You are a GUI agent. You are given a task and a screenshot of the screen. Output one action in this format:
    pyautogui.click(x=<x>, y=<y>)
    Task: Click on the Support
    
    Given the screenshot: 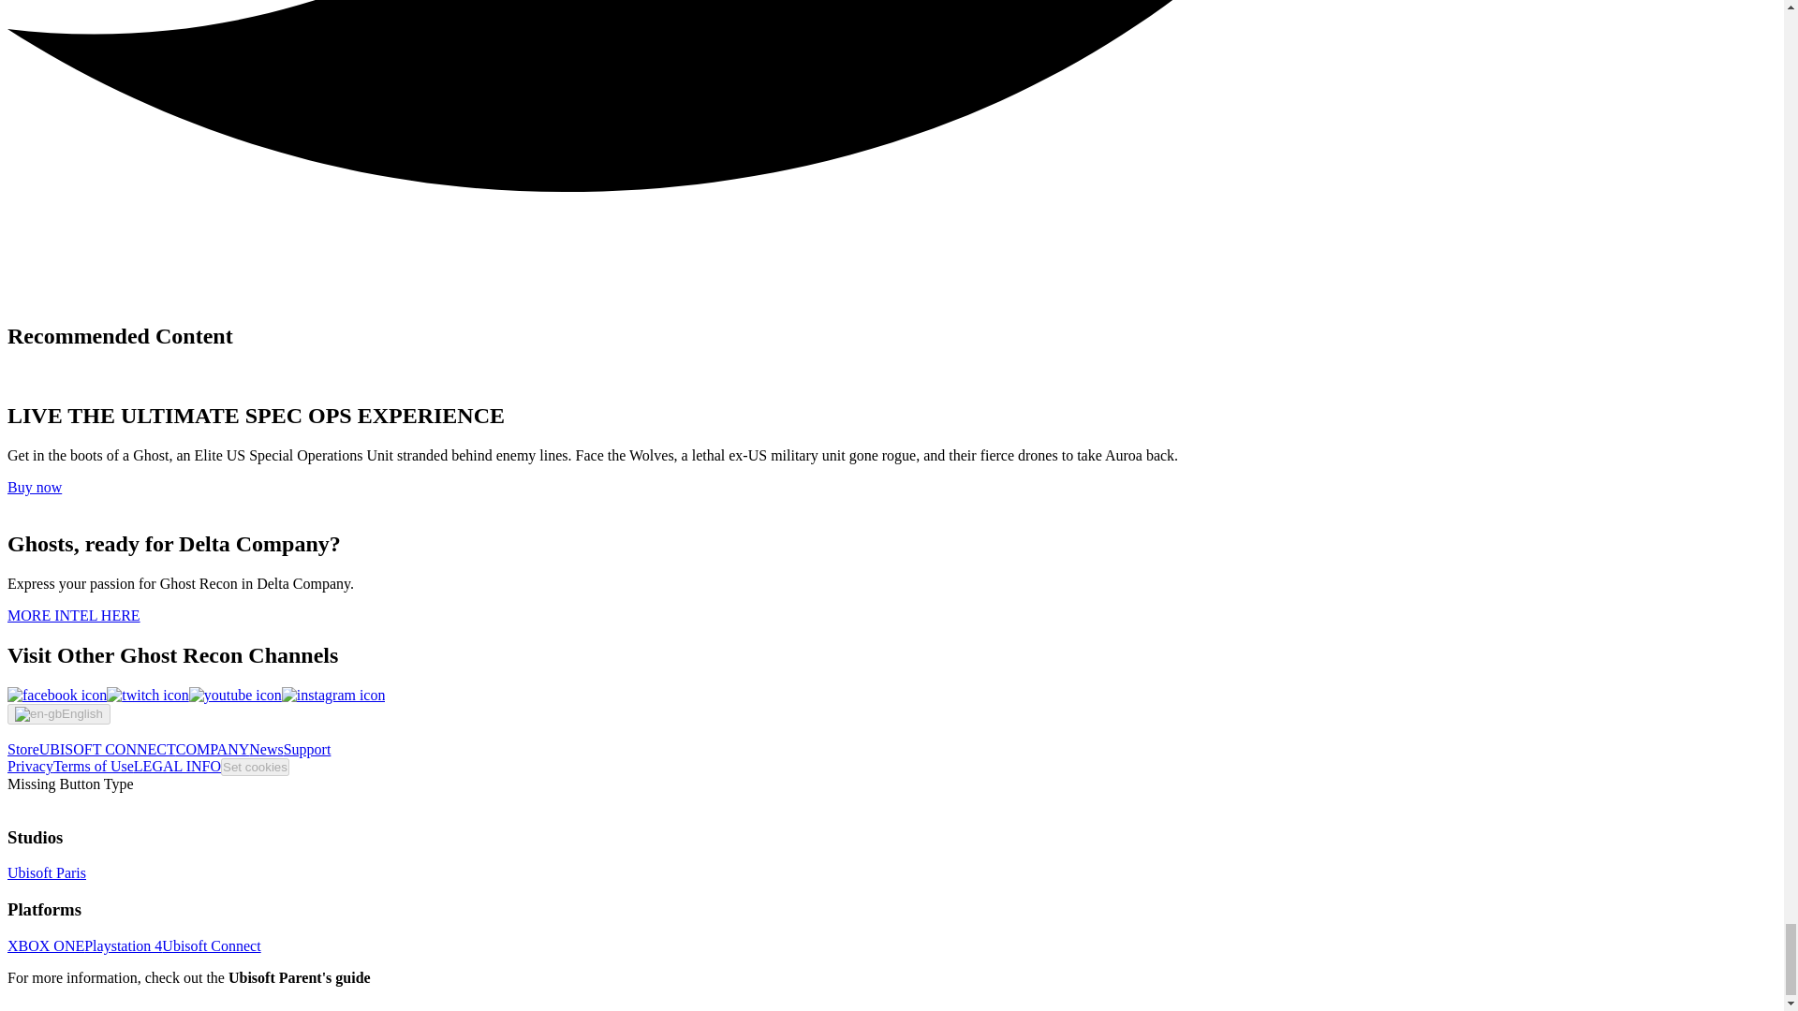 What is the action you would take?
    pyautogui.click(x=307, y=749)
    